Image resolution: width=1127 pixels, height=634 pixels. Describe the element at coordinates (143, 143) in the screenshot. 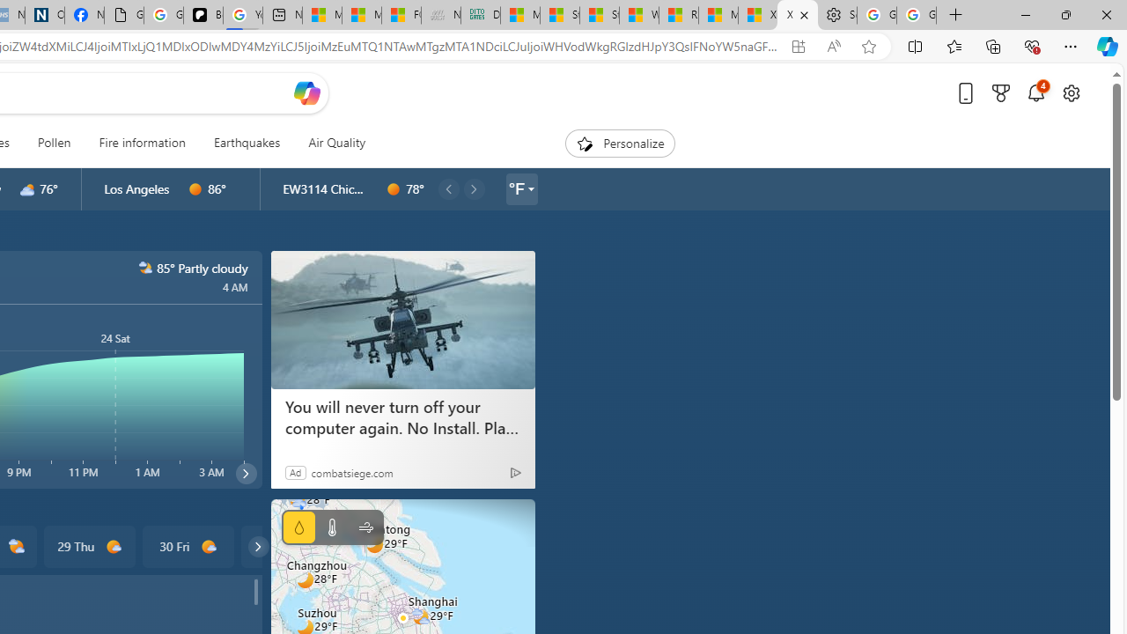

I see `Fire information` at that location.